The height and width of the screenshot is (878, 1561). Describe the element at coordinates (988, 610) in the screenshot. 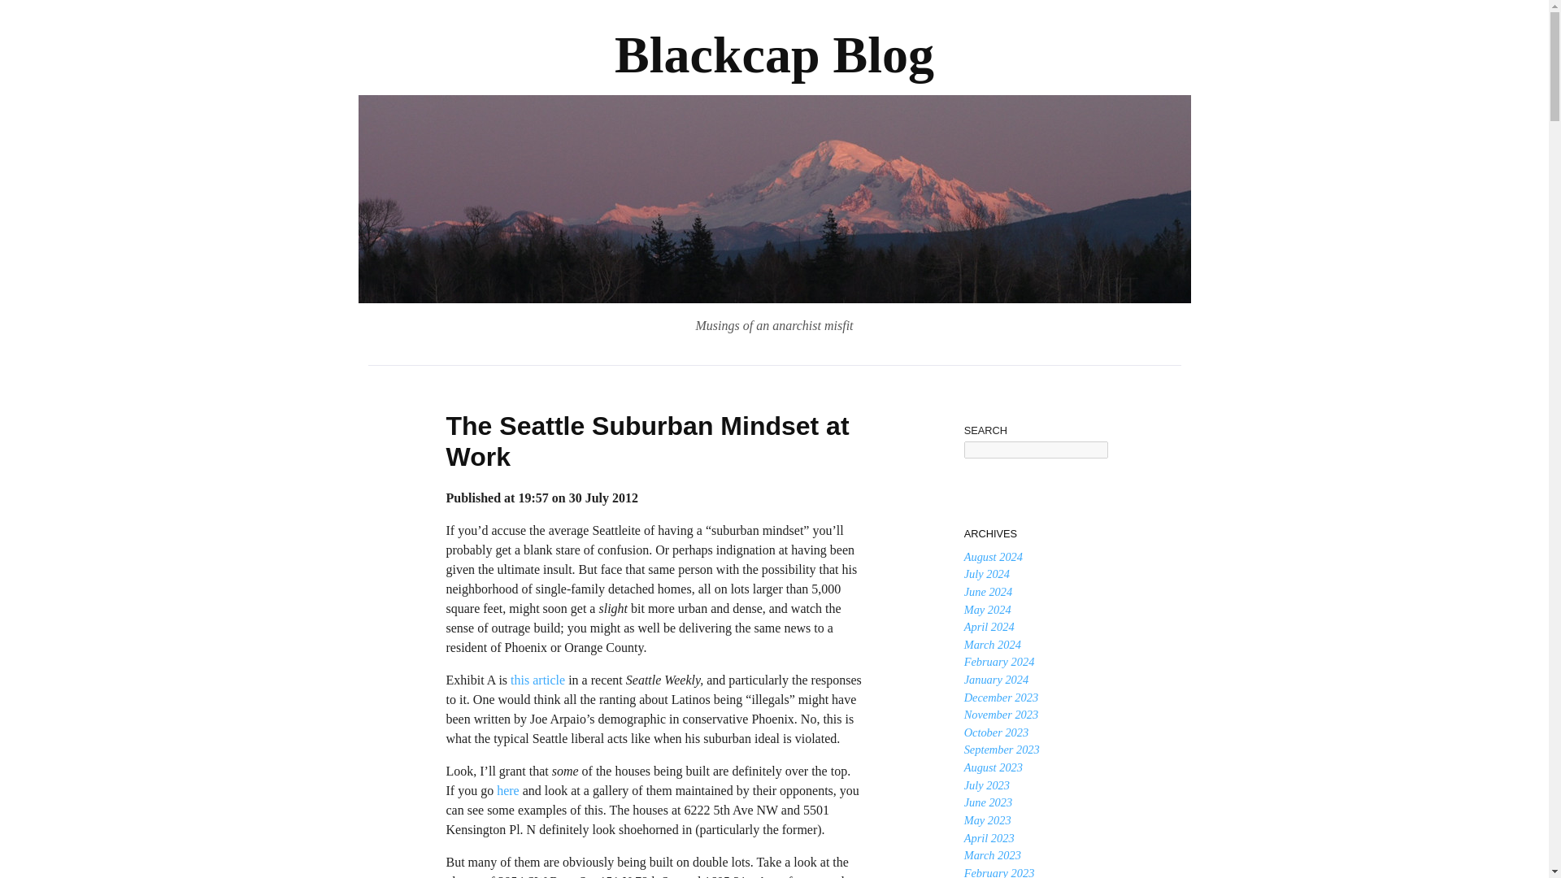

I see `May 2024` at that location.